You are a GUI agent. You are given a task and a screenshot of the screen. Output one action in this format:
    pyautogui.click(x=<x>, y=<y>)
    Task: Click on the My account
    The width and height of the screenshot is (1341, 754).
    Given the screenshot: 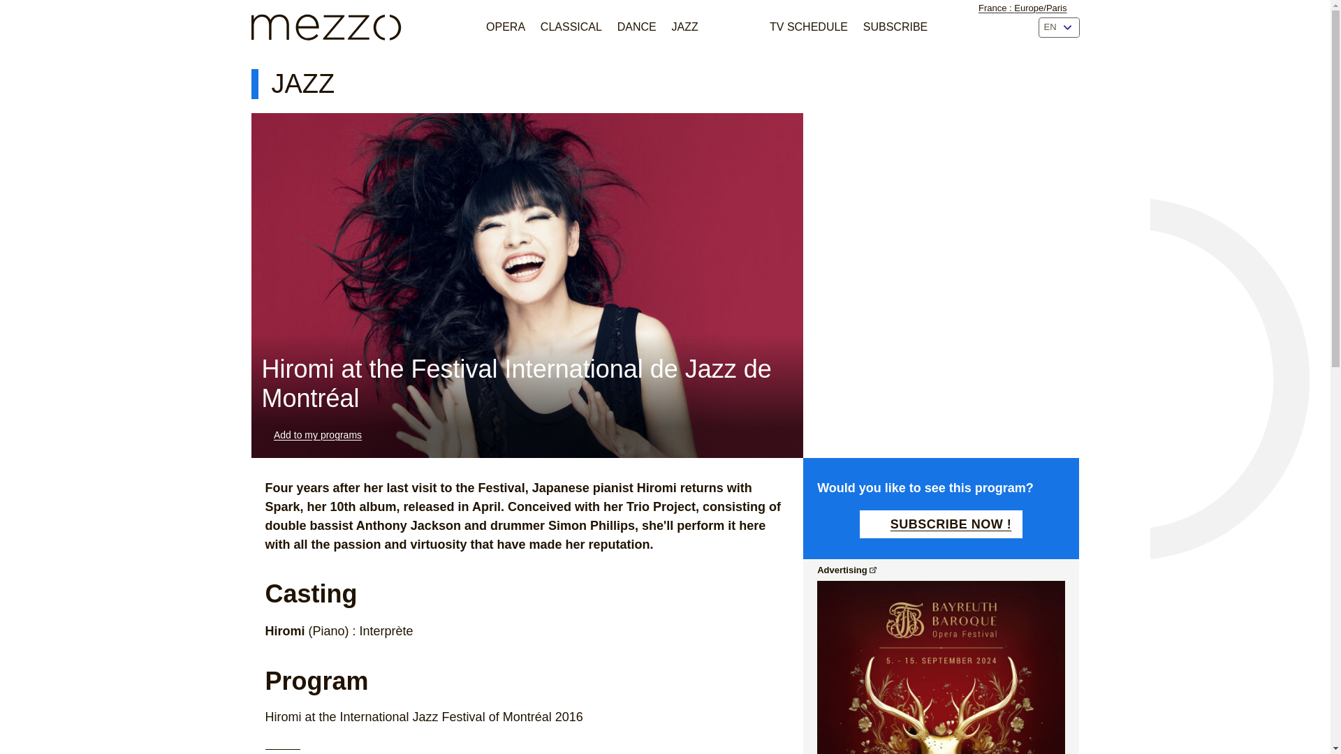 What is the action you would take?
    pyautogui.click(x=951, y=27)
    